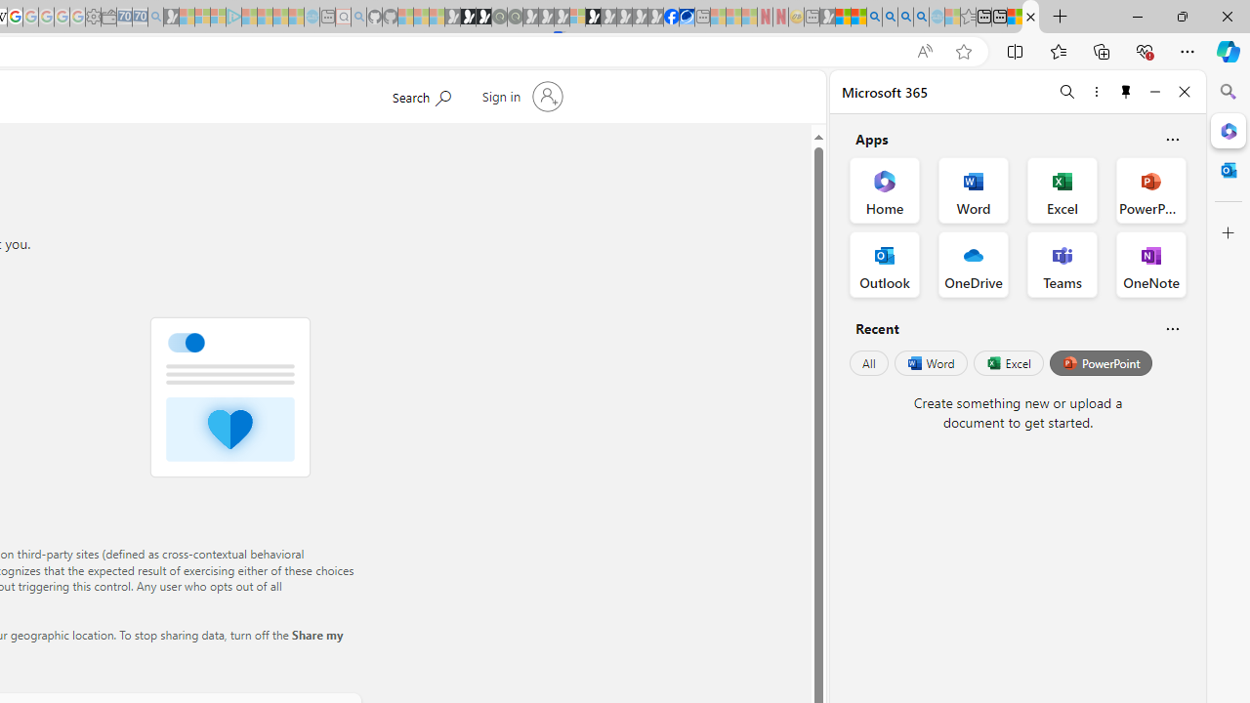  Describe the element at coordinates (515, 18) in the screenshot. I see `Future Focus Report 2024 - Sleeping` at that location.